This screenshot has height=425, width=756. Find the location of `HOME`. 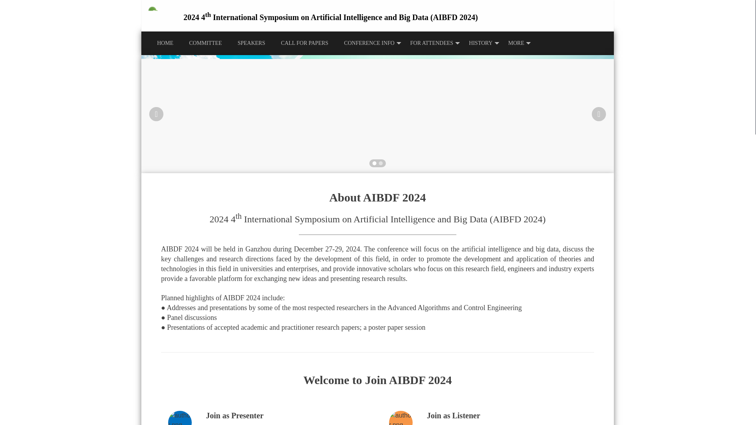

HOME is located at coordinates (165, 43).